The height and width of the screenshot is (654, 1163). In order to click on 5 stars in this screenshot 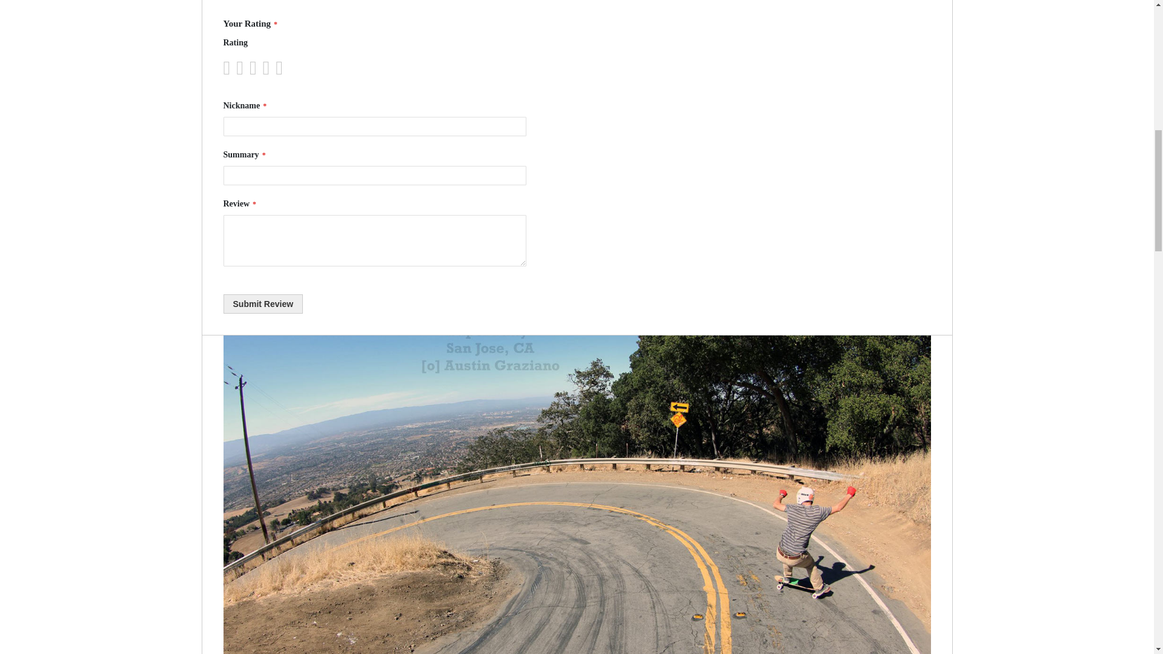, I will do `click(256, 68)`.